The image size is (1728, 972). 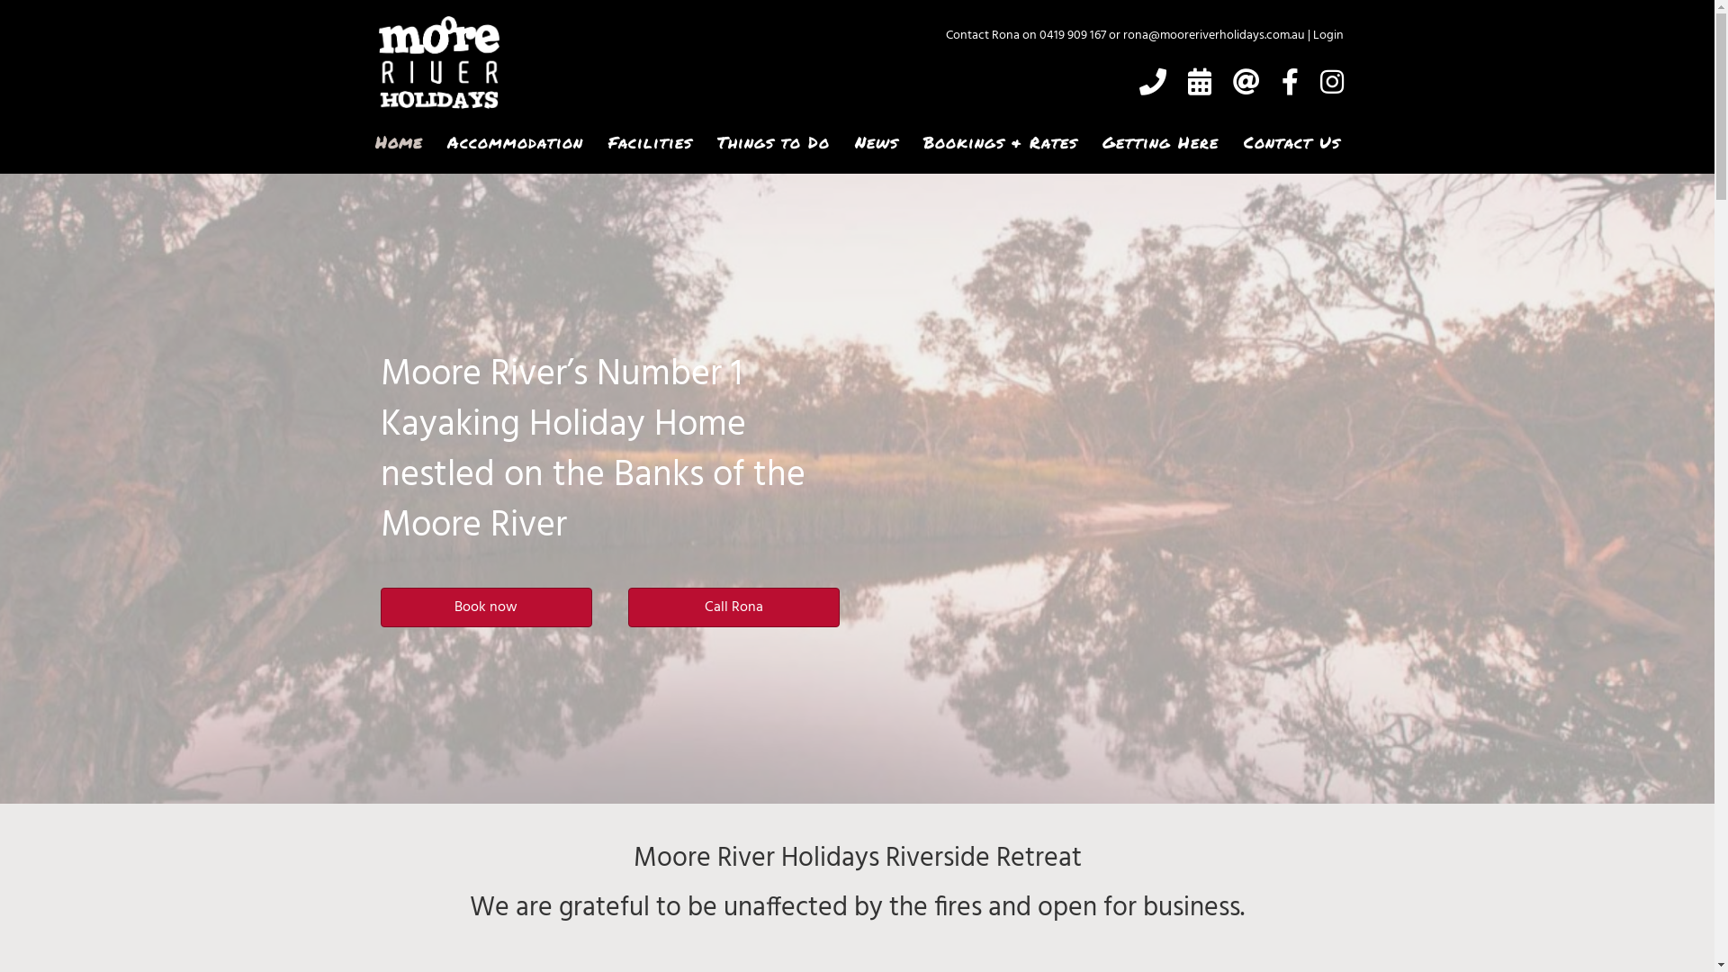 I want to click on 0419 909 167, so click(x=1072, y=36).